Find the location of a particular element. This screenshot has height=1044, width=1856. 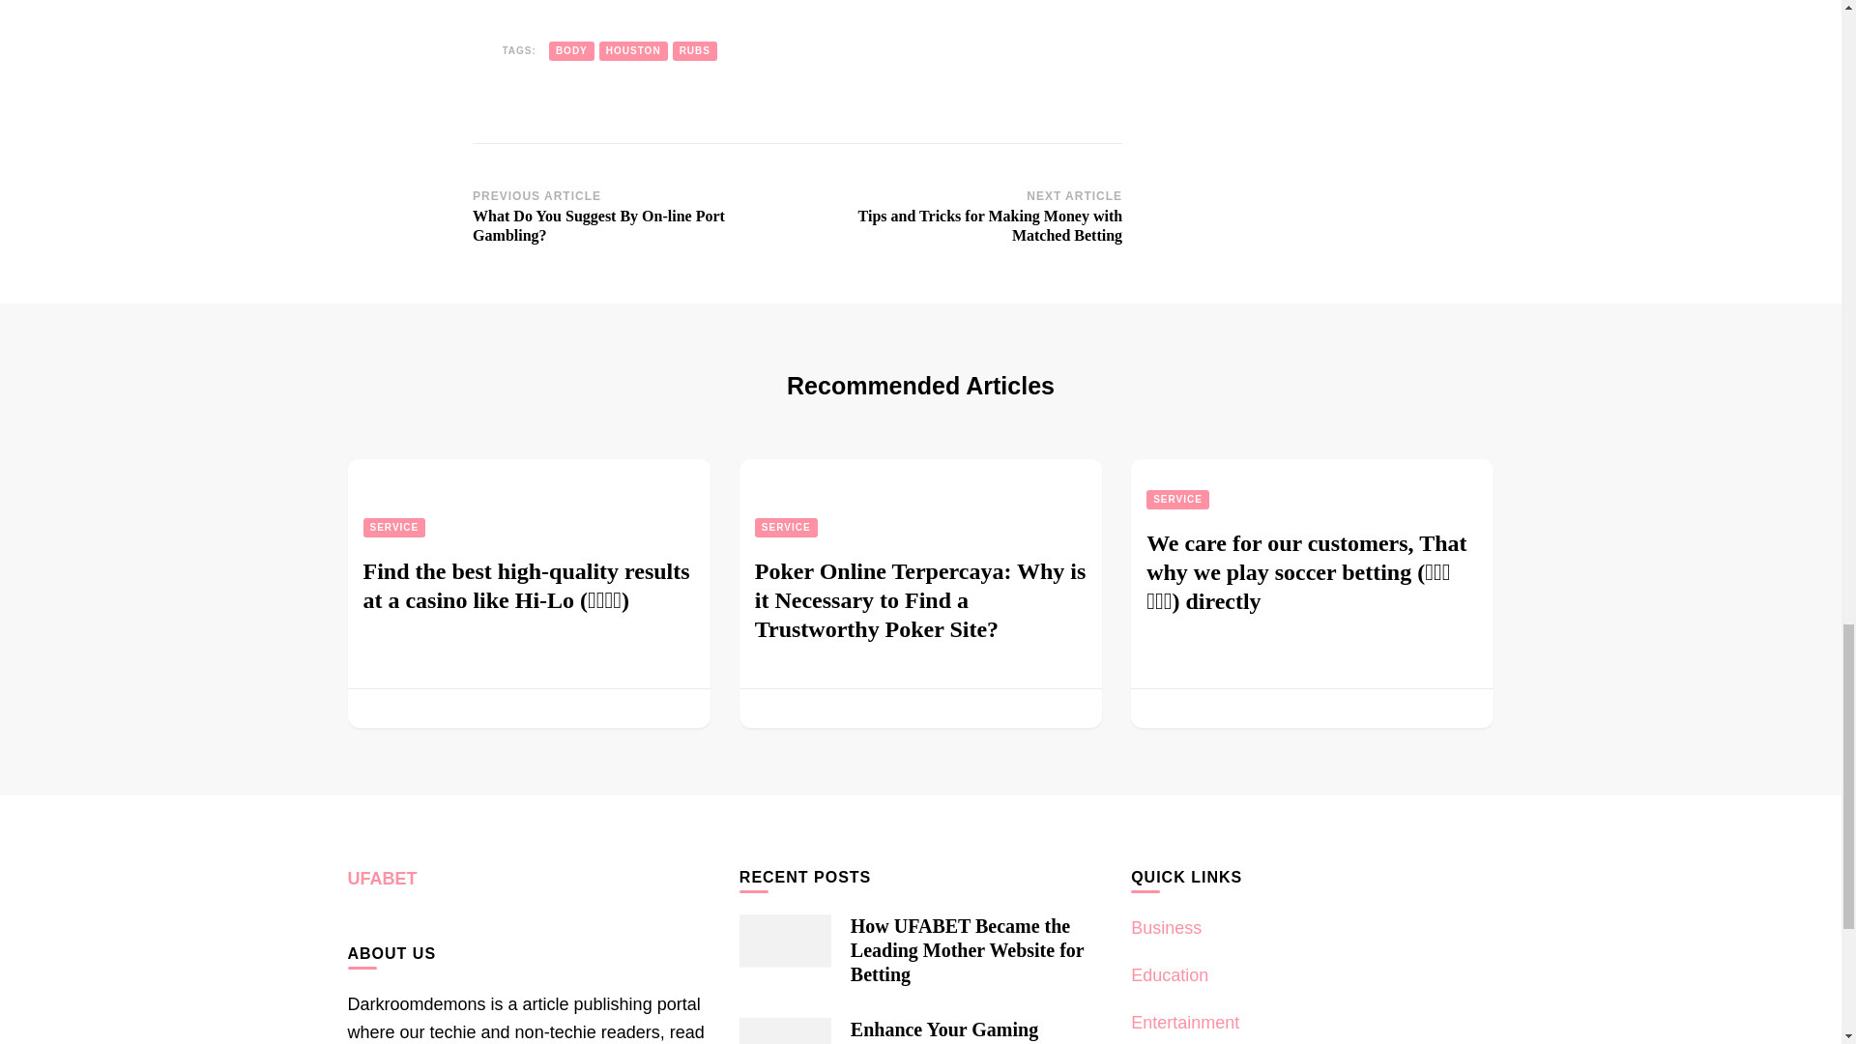

HOUSTON is located at coordinates (634, 50).